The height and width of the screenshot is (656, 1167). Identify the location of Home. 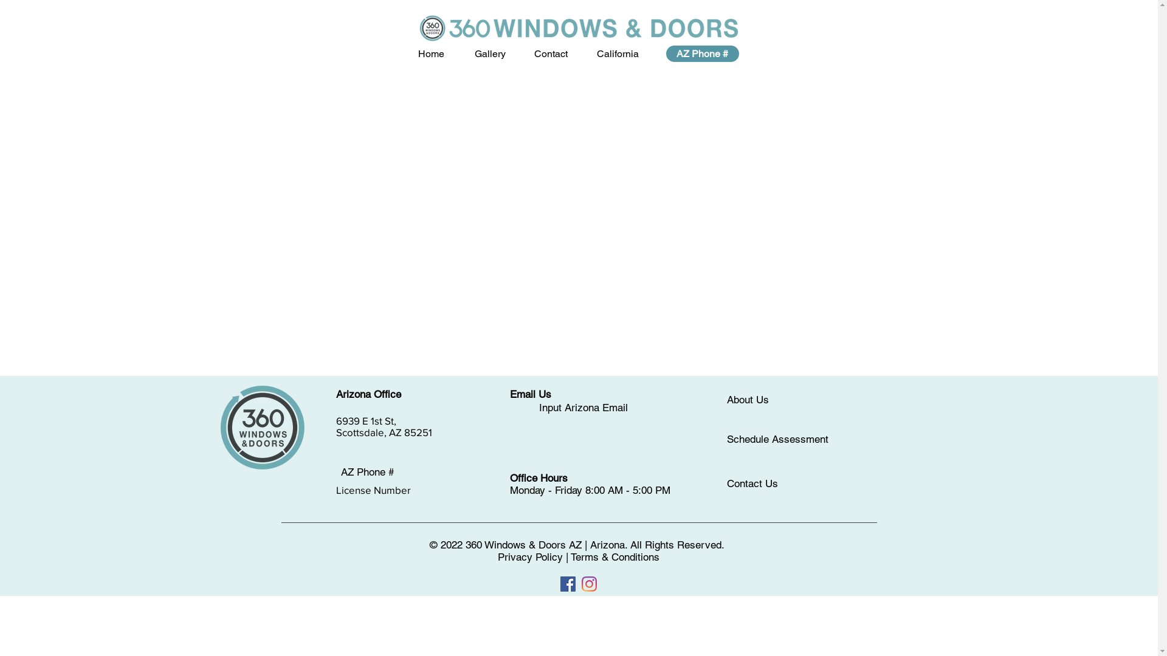
(432, 53).